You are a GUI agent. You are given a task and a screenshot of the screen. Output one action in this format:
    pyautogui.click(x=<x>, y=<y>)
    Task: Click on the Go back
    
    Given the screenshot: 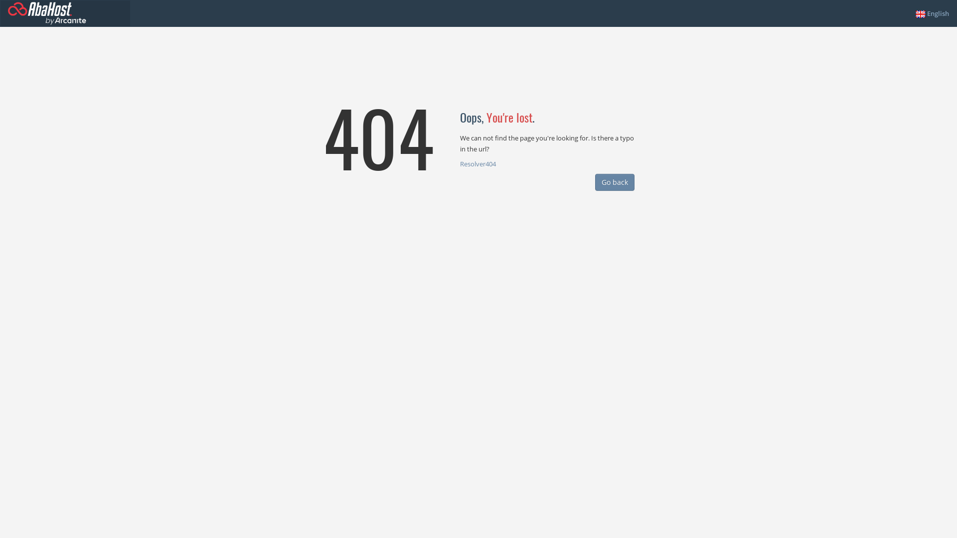 What is the action you would take?
    pyautogui.click(x=615, y=182)
    